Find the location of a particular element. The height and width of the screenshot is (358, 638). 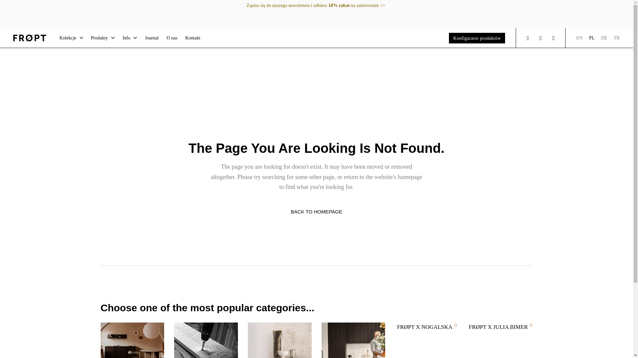

Kontakt is located at coordinates (193, 38).